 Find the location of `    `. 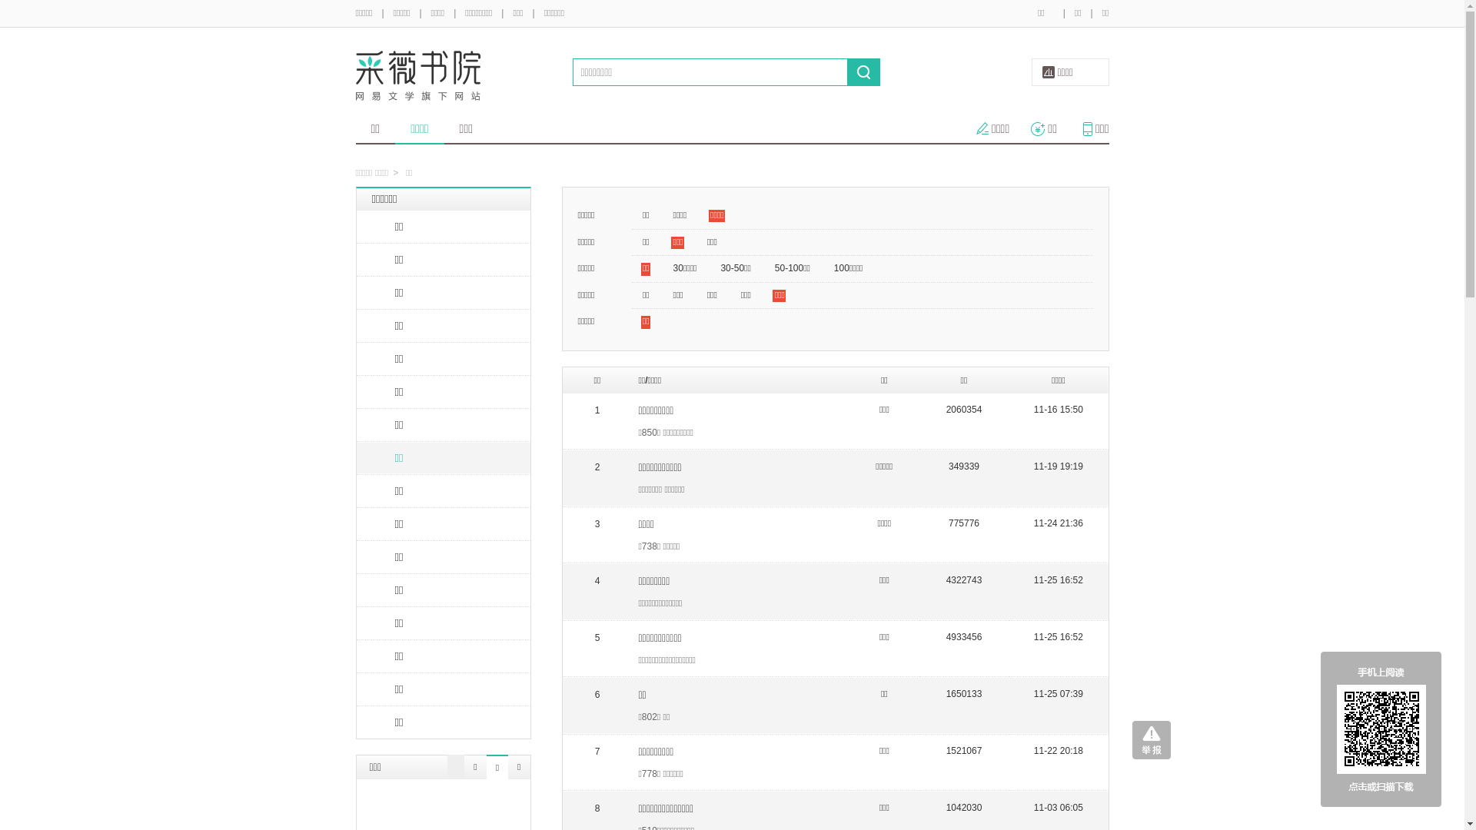

     is located at coordinates (863, 72).